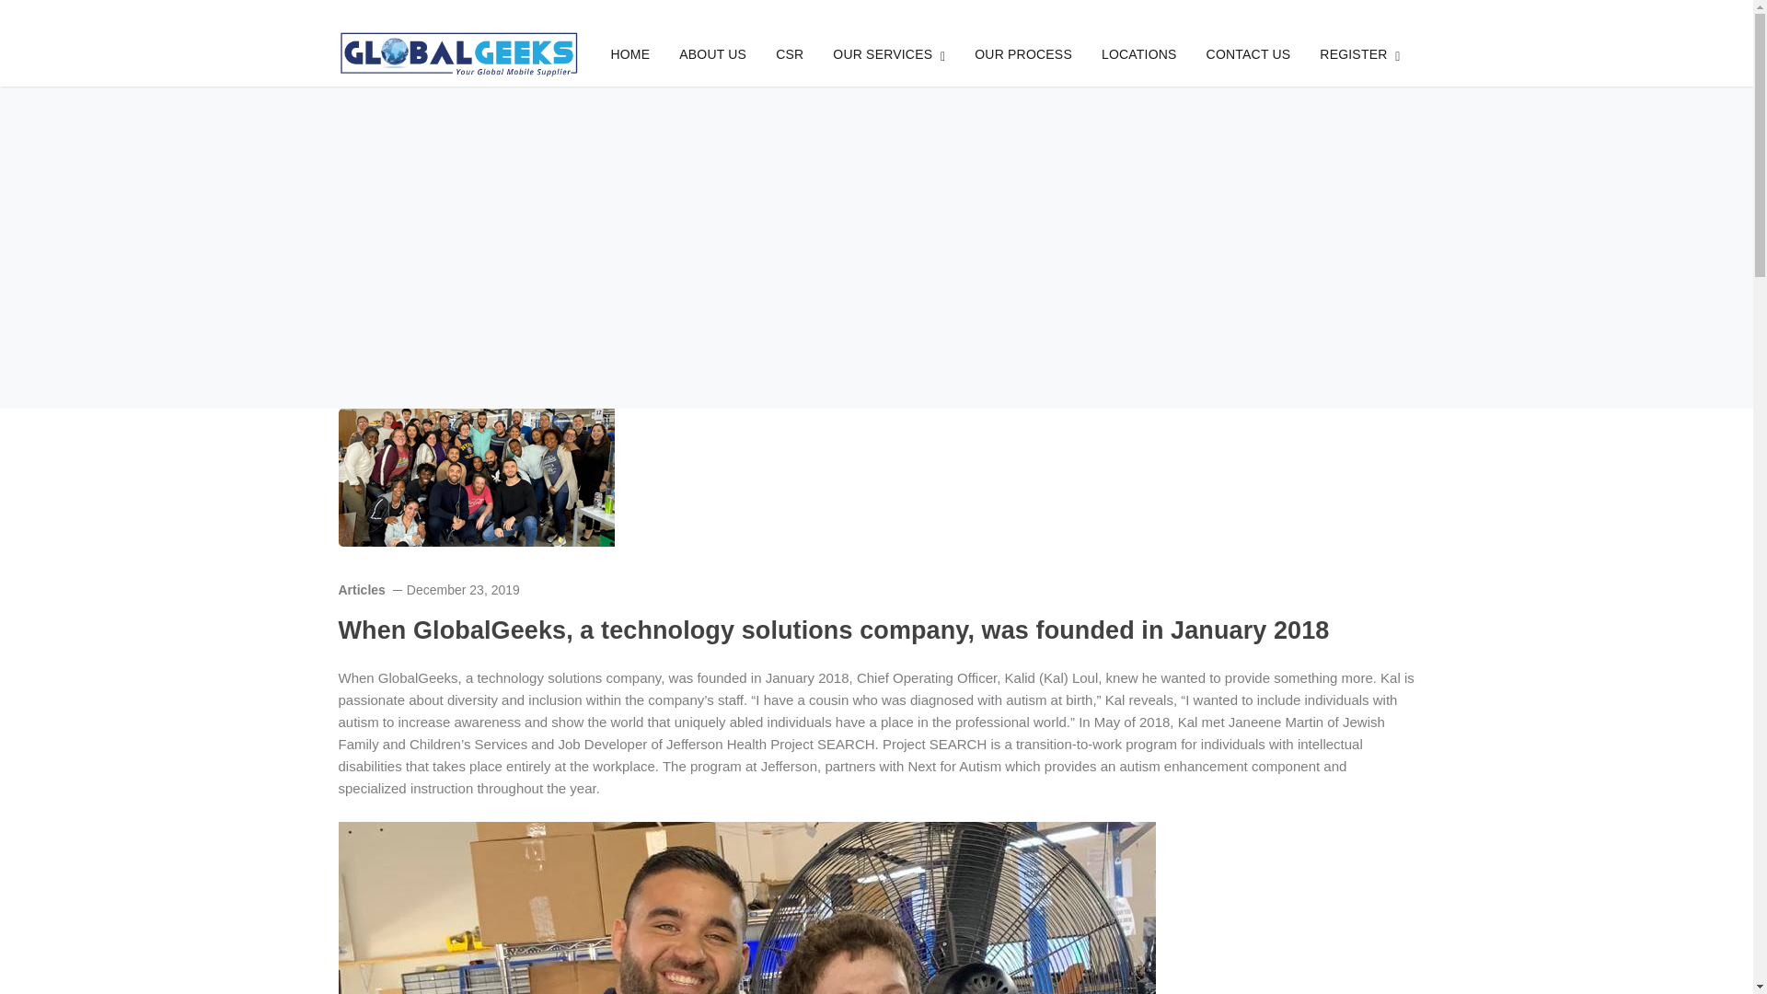 The width and height of the screenshot is (1767, 994). What do you see at coordinates (889, 53) in the screenshot?
I see `OUR SERVICES` at bounding box center [889, 53].